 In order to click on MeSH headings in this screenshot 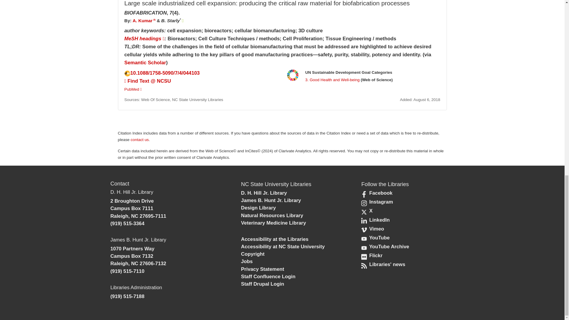, I will do `click(145, 39)`.